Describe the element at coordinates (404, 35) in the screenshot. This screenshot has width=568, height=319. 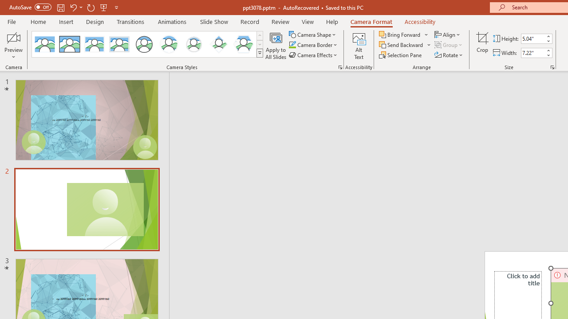
I see `Bring Forward` at that location.